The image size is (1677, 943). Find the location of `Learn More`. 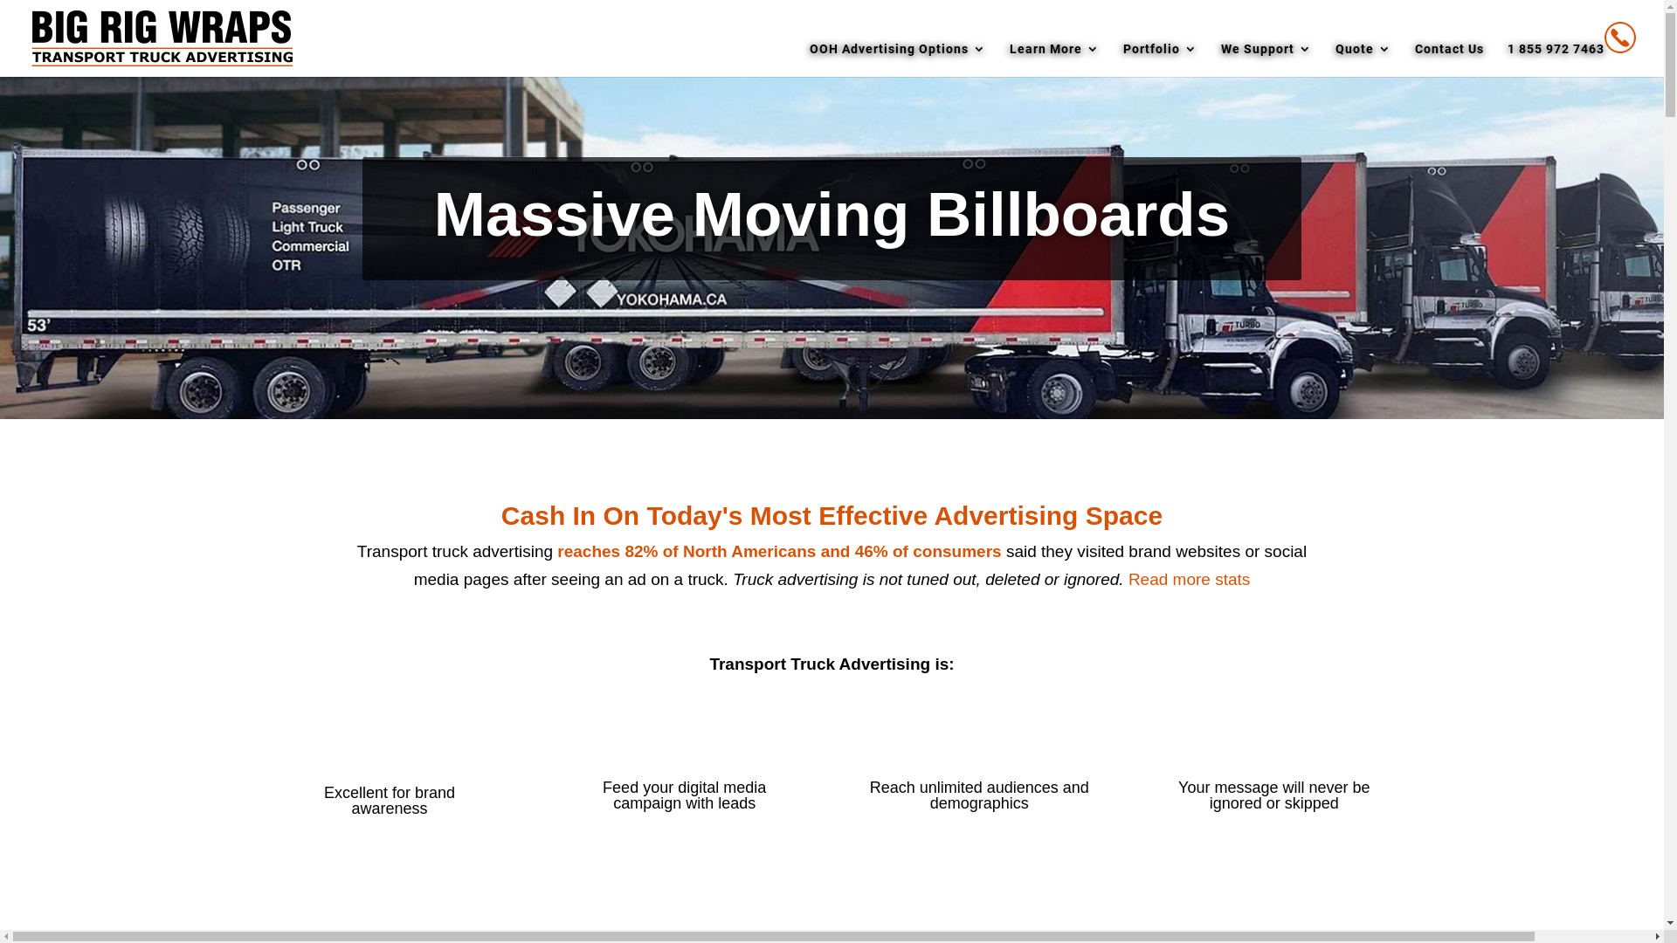

Learn More is located at coordinates (1055, 59).